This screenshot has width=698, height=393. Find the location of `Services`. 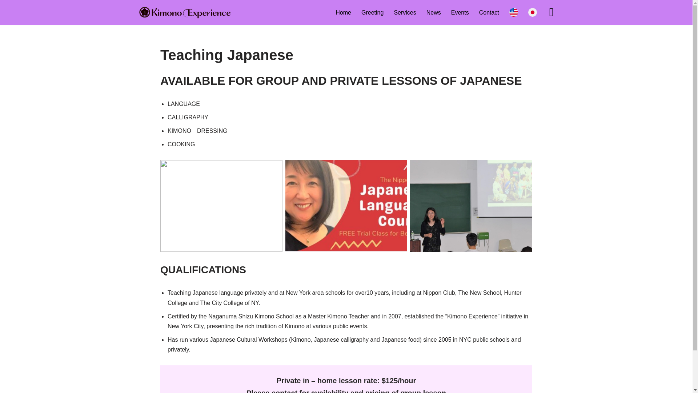

Services is located at coordinates (405, 12).